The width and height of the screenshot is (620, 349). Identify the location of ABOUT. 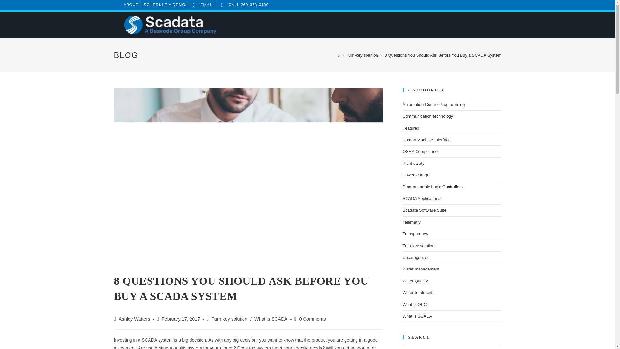
(131, 5).